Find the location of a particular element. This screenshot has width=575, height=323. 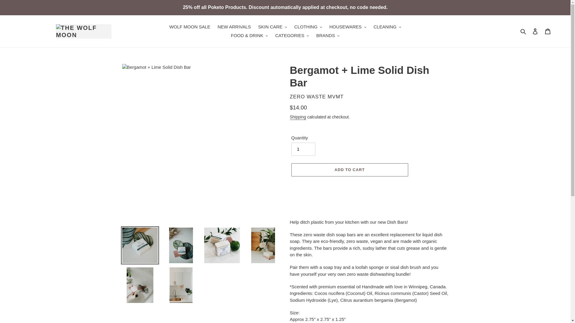

CLOTHING is located at coordinates (308, 27).